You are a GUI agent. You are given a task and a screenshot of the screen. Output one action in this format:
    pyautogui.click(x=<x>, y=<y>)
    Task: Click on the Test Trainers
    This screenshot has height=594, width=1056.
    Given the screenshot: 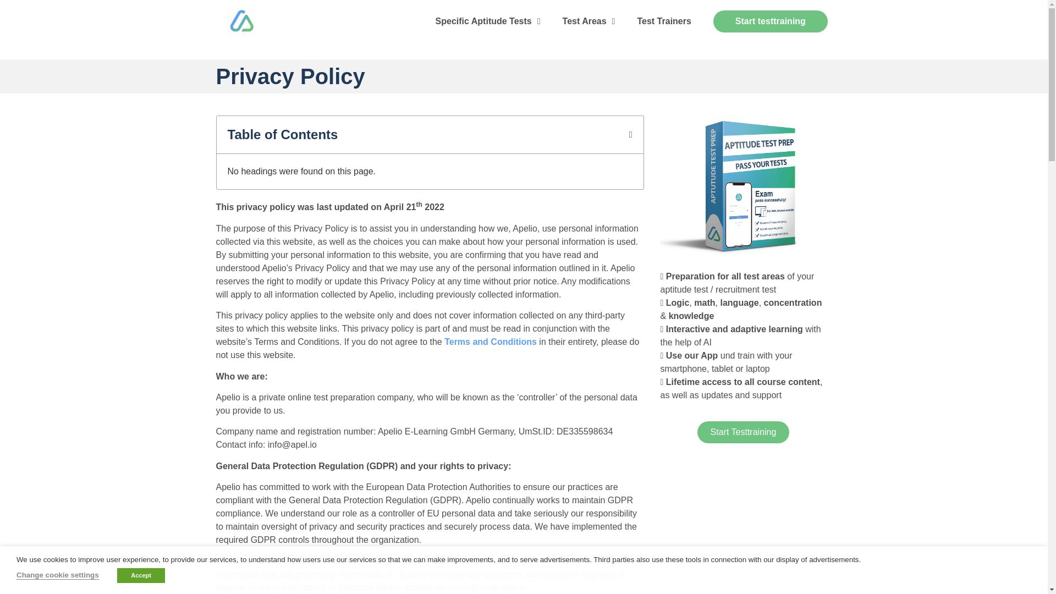 What is the action you would take?
    pyautogui.click(x=664, y=21)
    